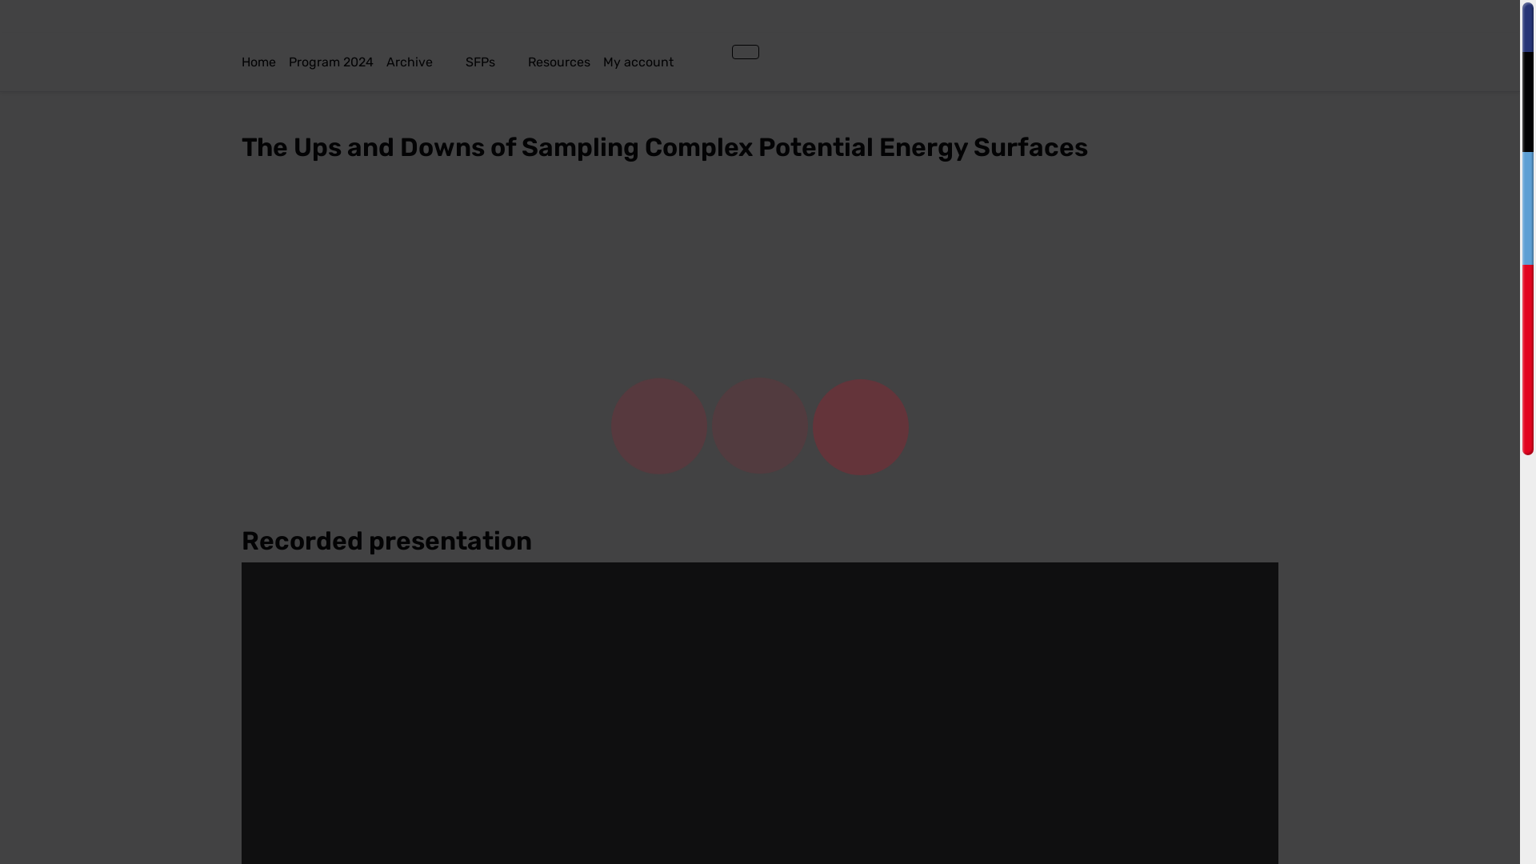  Describe the element at coordinates (726, 51) in the screenshot. I see `Search` at that location.